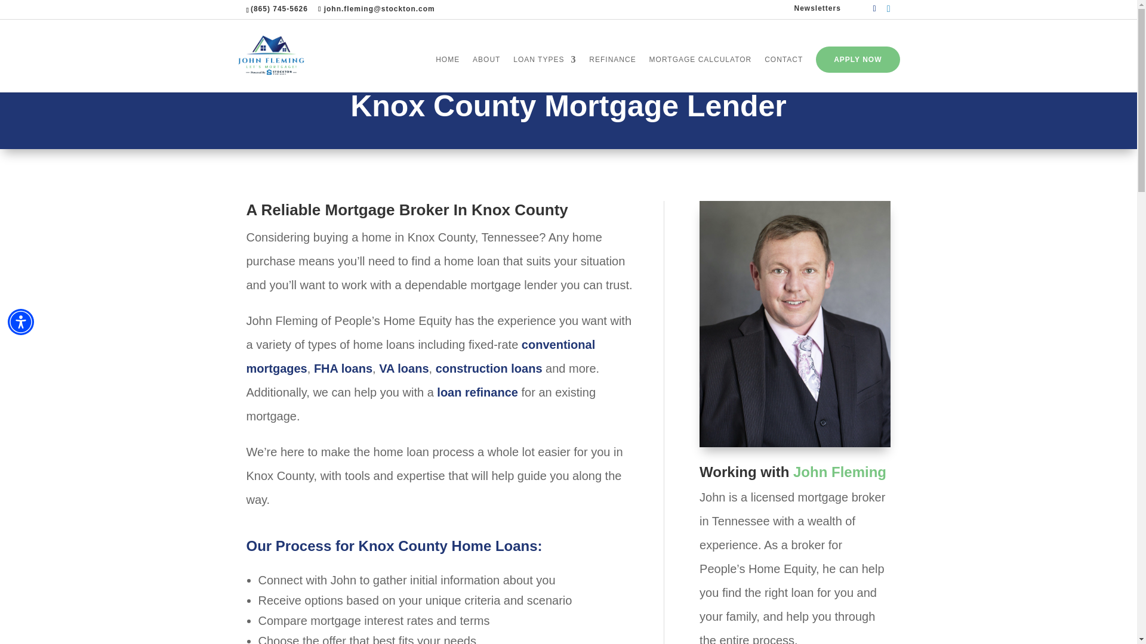 Image resolution: width=1146 pixels, height=644 pixels. What do you see at coordinates (817, 11) in the screenshot?
I see `Newsletters` at bounding box center [817, 11].